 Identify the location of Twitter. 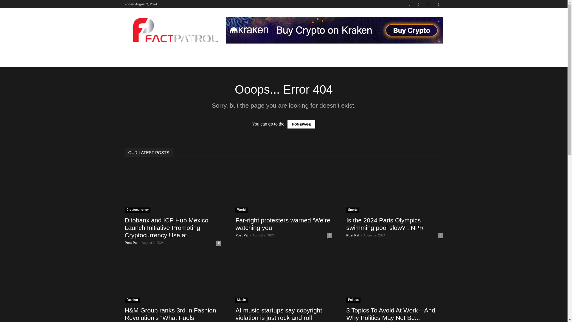
(438, 4).